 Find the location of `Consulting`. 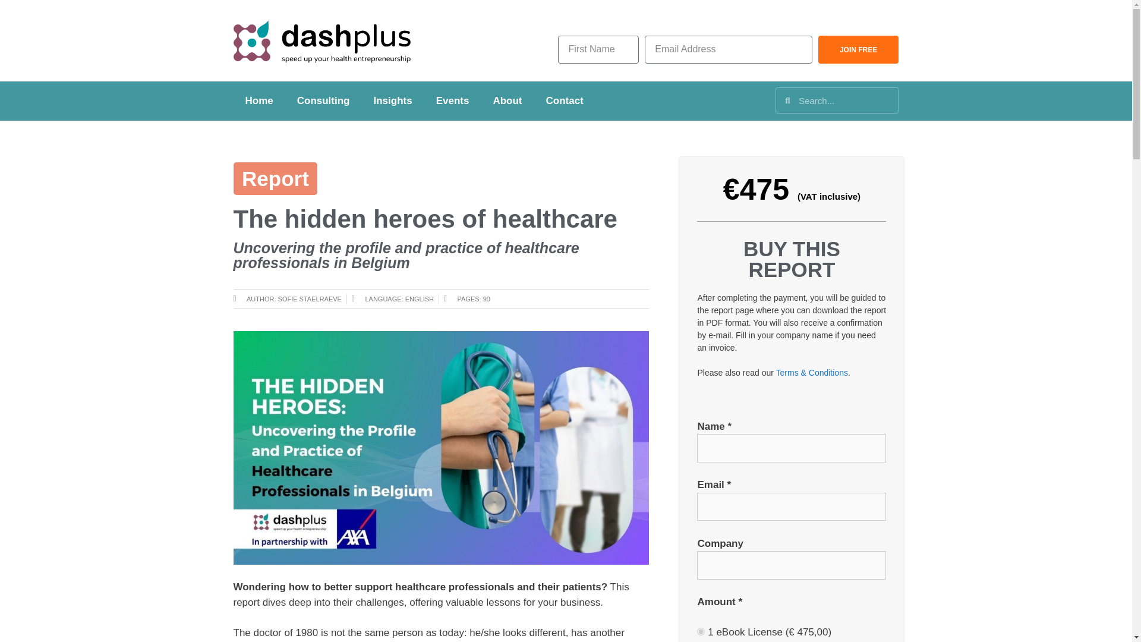

Consulting is located at coordinates (323, 101).